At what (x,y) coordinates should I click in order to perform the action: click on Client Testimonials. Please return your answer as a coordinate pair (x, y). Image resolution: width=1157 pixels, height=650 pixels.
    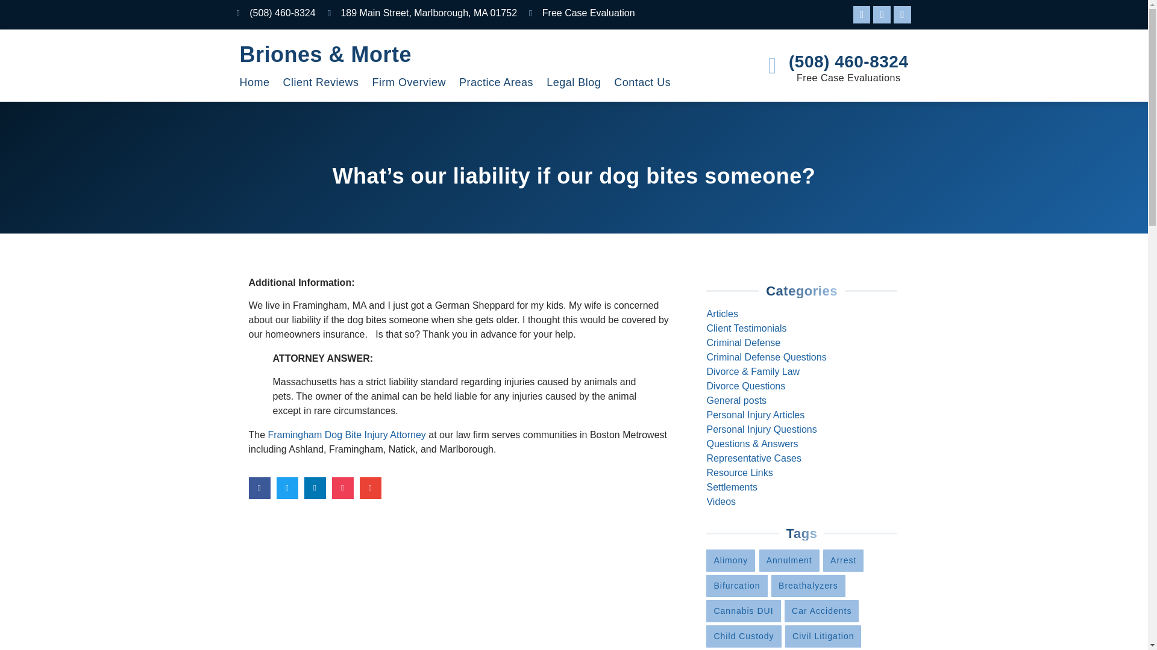
    Looking at the image, I should click on (746, 328).